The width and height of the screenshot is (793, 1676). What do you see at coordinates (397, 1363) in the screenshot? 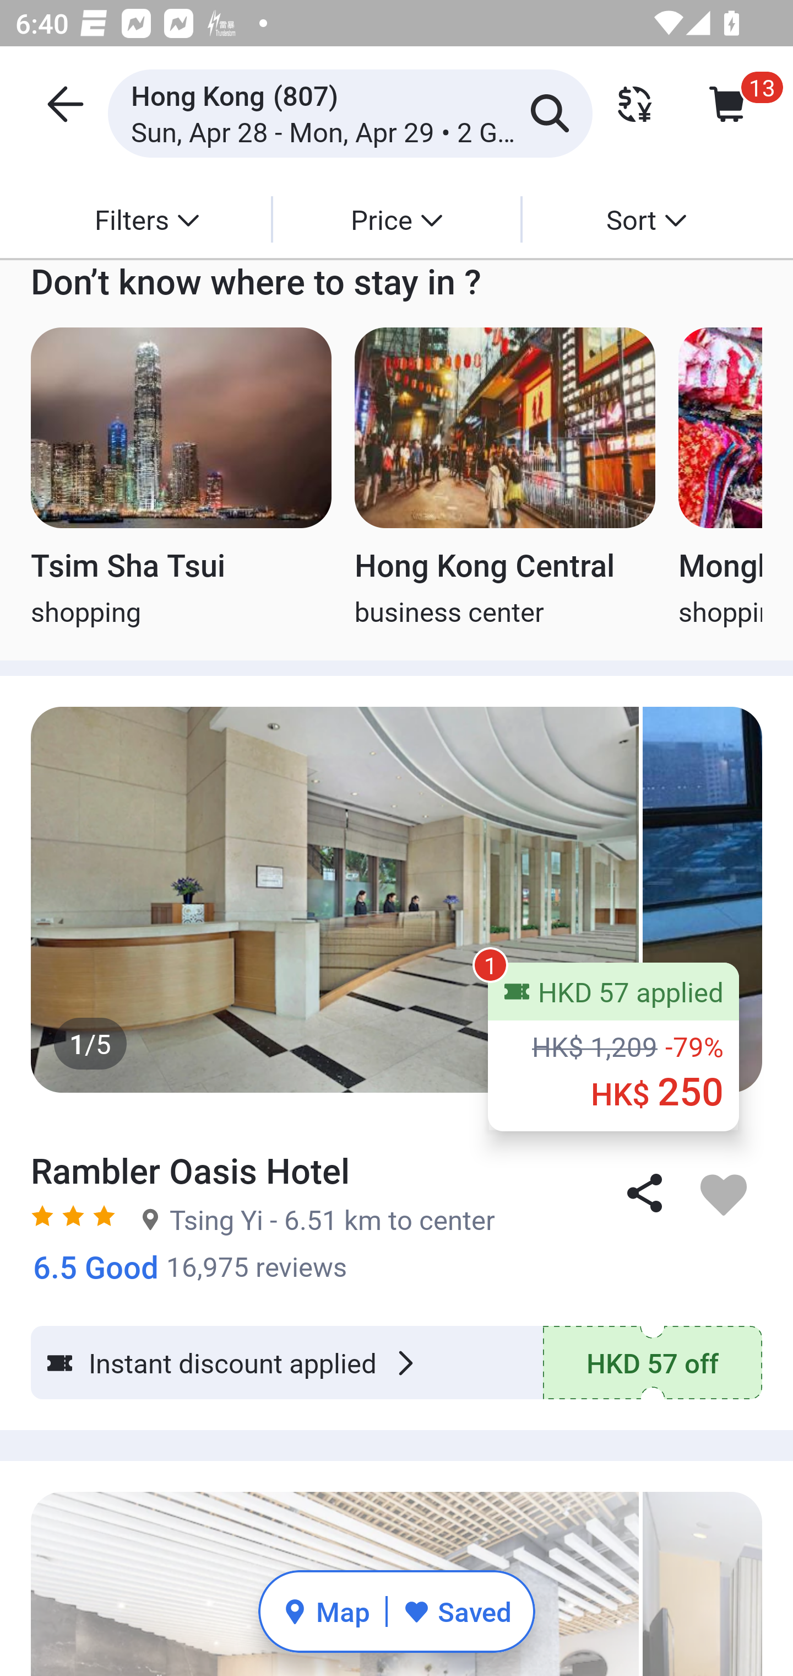
I see `Instant discount applied HKD 57 off` at bounding box center [397, 1363].